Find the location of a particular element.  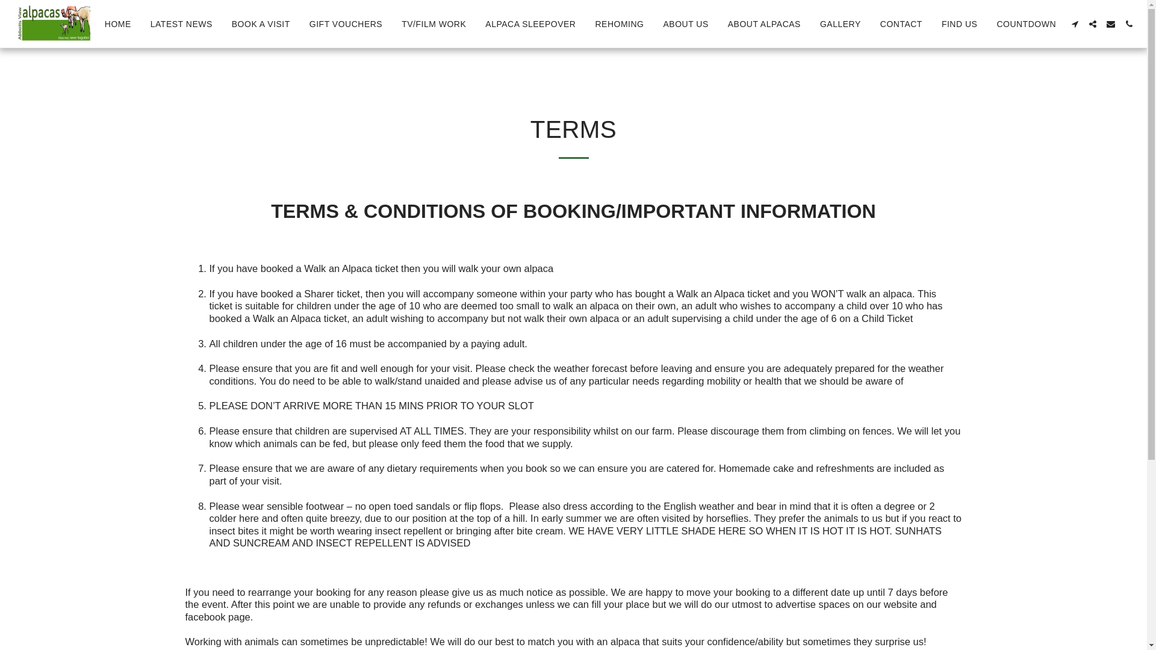

REHOMING is located at coordinates (619, 24).